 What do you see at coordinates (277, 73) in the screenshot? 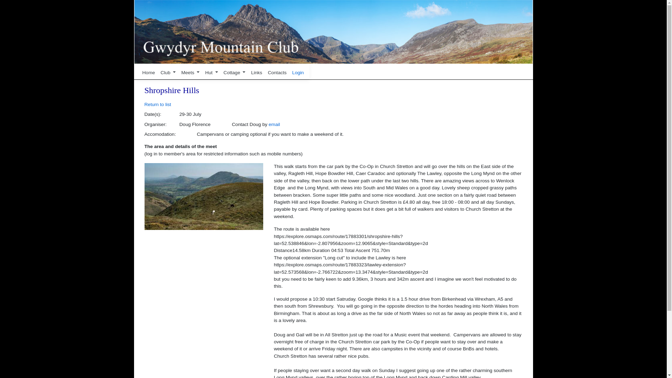
I see `Contacts` at bounding box center [277, 73].